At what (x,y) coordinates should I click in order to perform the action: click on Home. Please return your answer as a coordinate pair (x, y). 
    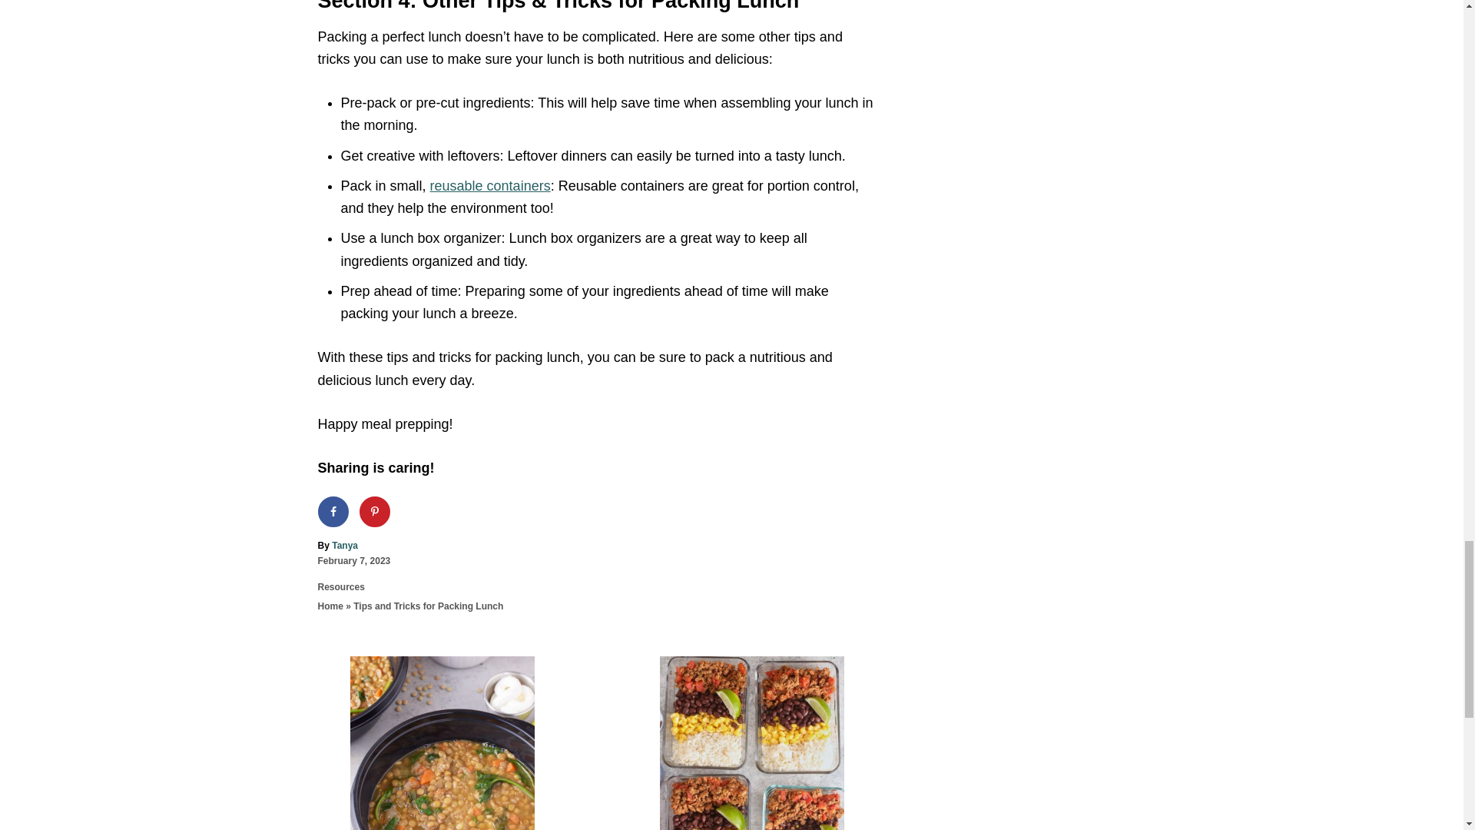
    Looking at the image, I should click on (330, 606).